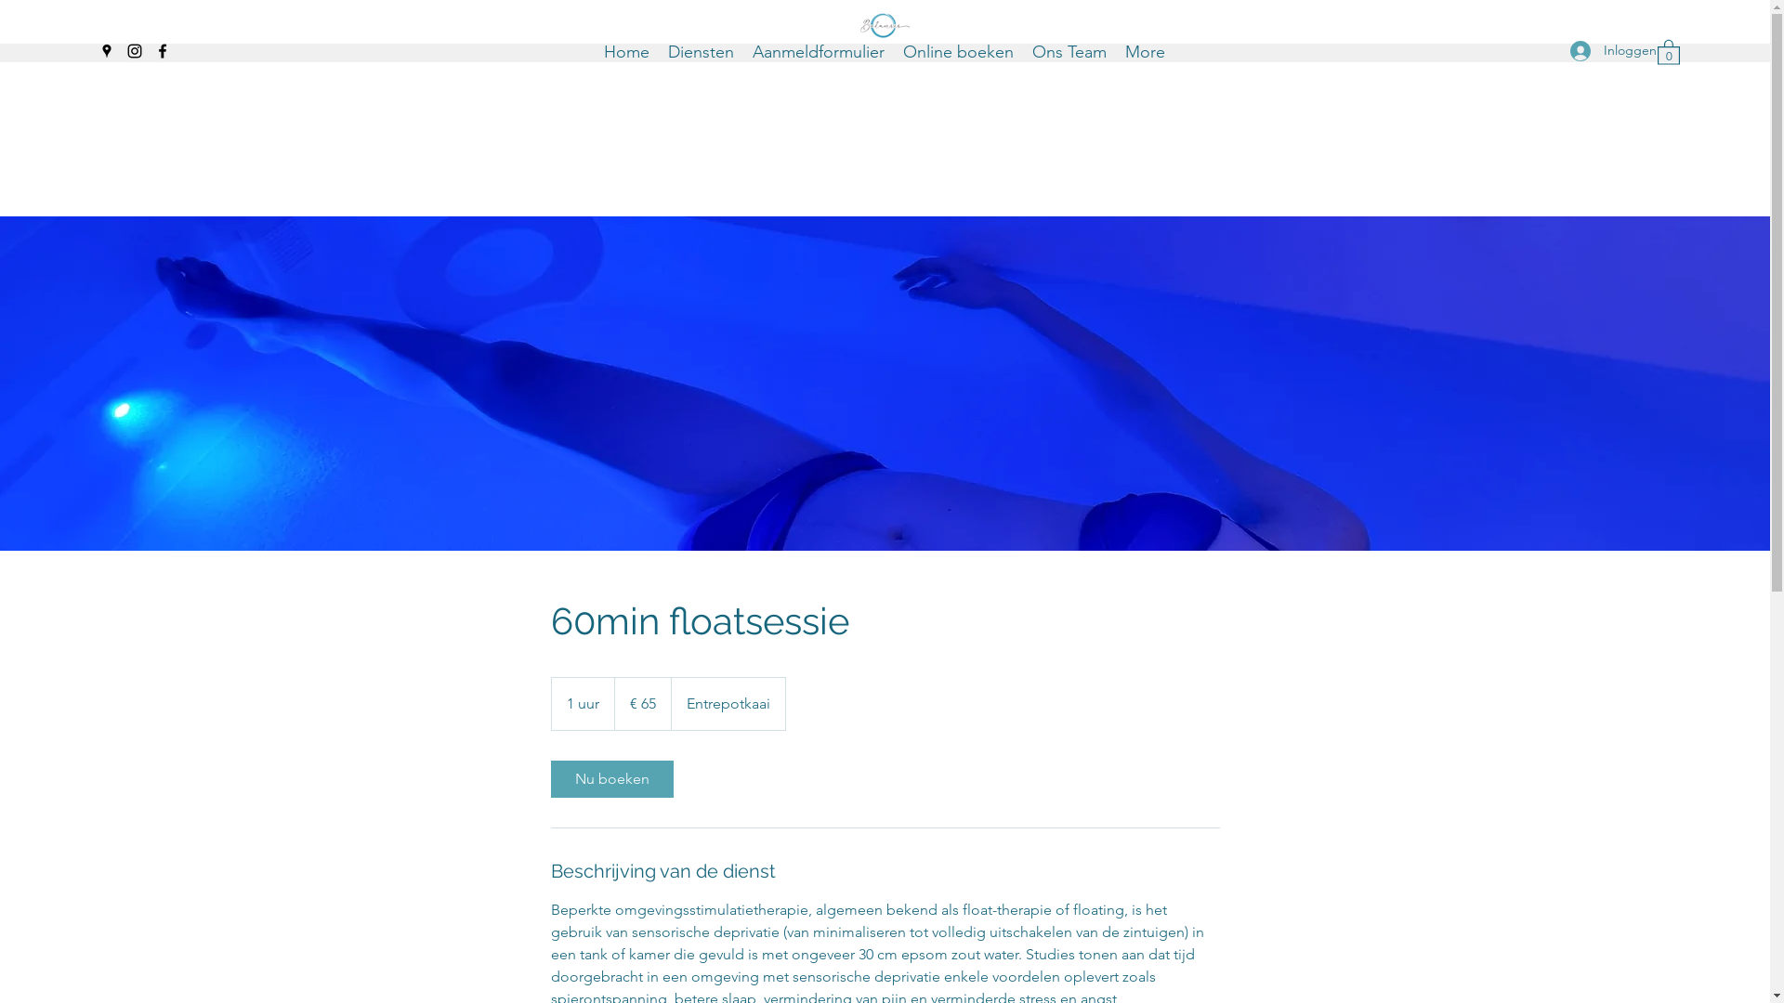 Image resolution: width=1784 pixels, height=1003 pixels. Describe the element at coordinates (1599, 50) in the screenshot. I see `Inloggen` at that location.